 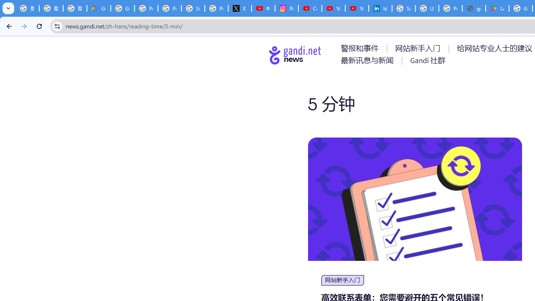 I want to click on AutomationID: menu-item-77762, so click(x=419, y=48).